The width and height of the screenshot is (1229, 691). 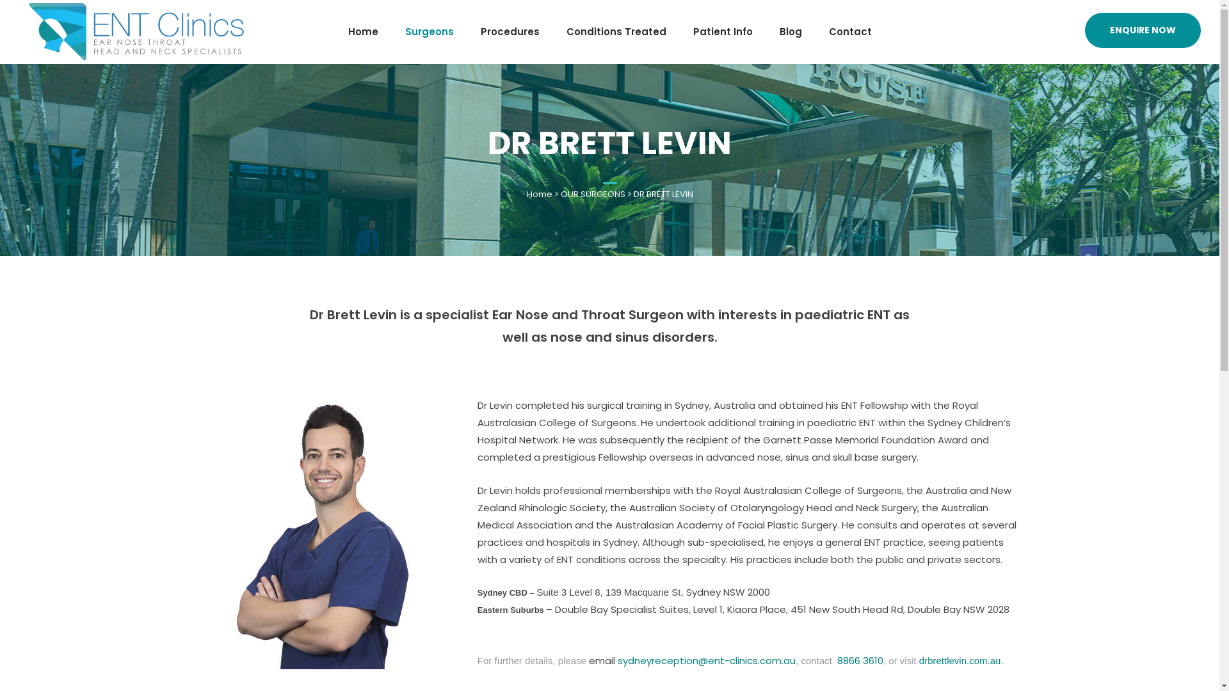 What do you see at coordinates (510, 32) in the screenshot?
I see `Procedures` at bounding box center [510, 32].